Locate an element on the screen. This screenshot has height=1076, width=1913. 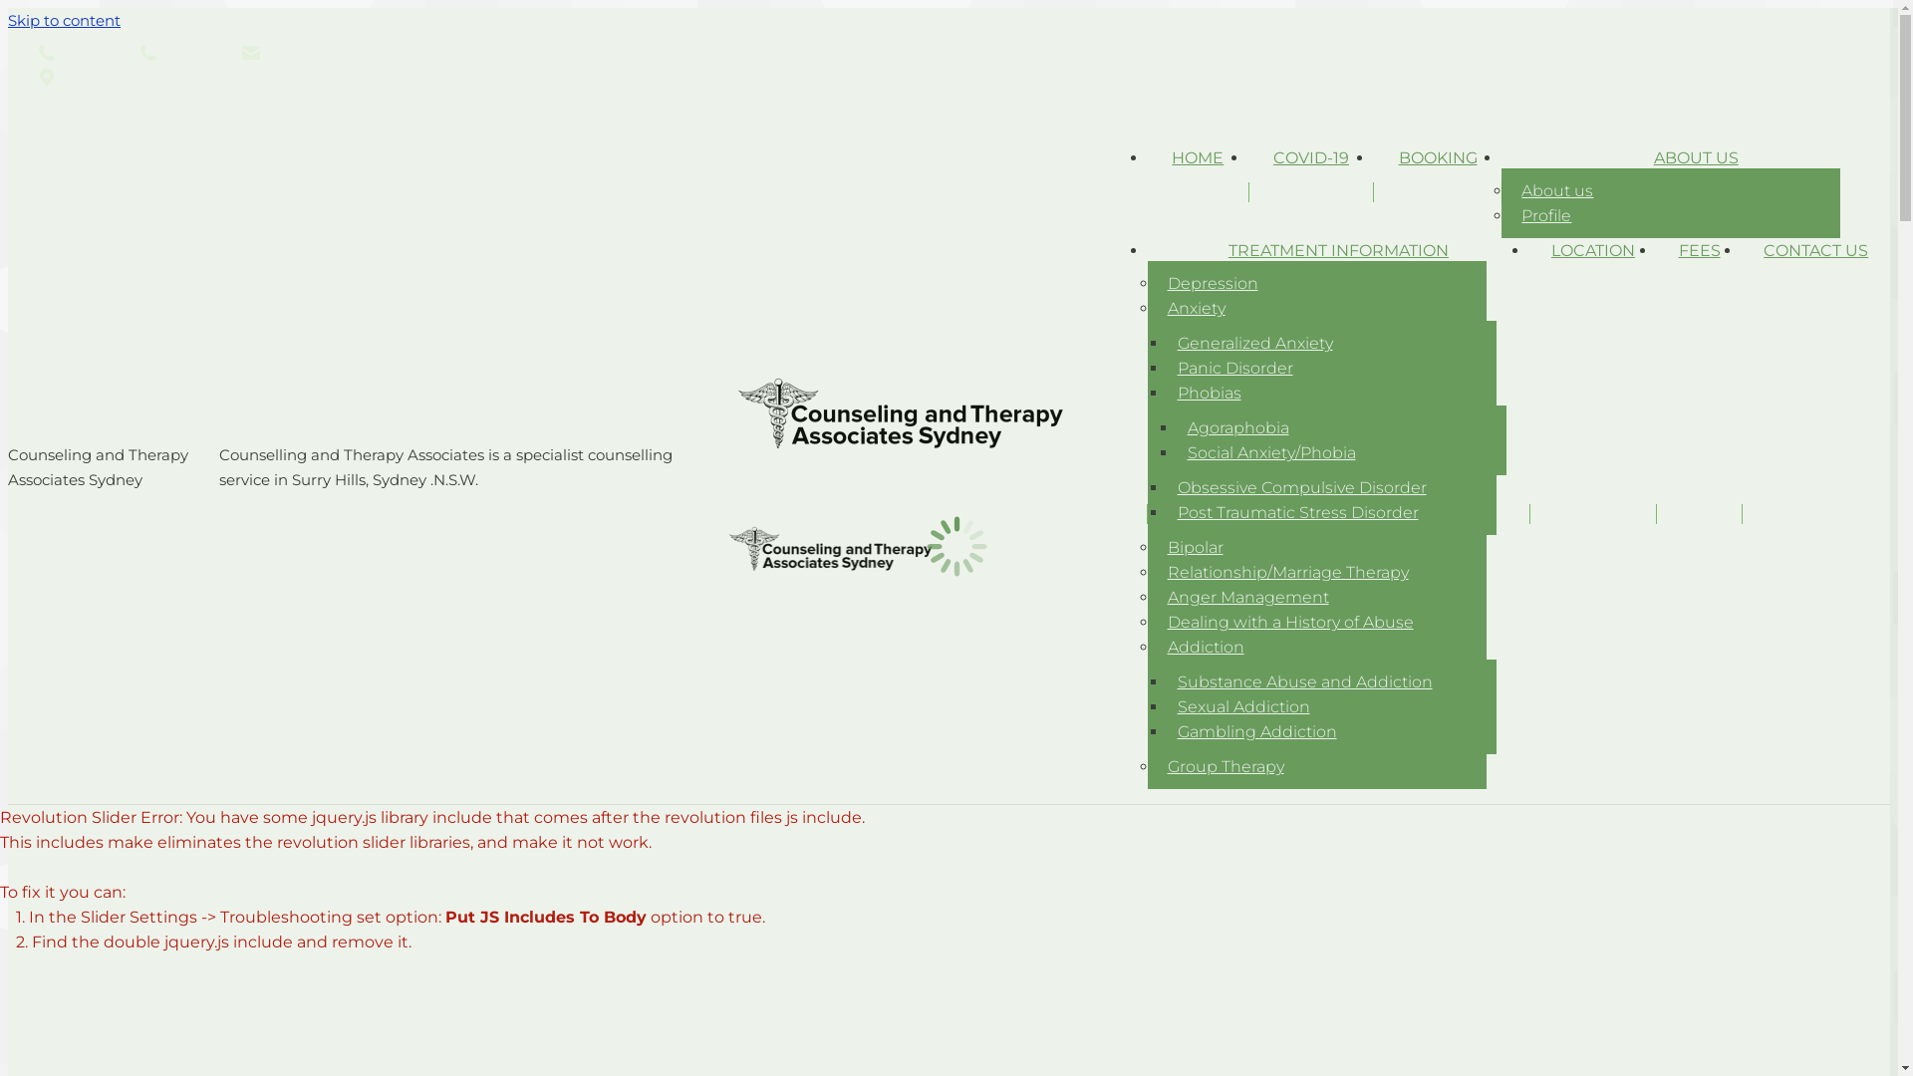
Bipolar is located at coordinates (1196, 548).